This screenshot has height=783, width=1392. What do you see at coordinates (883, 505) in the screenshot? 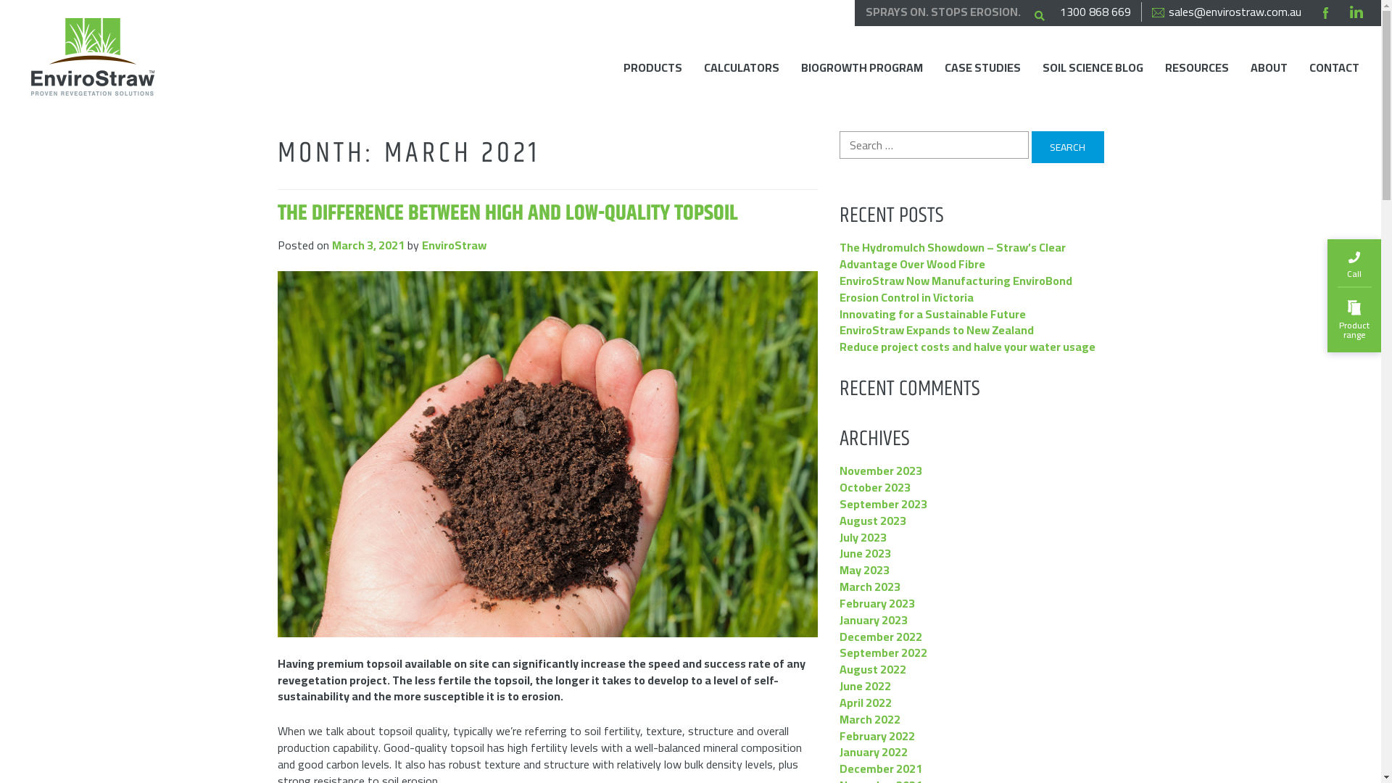
I see `September 2023` at bounding box center [883, 505].